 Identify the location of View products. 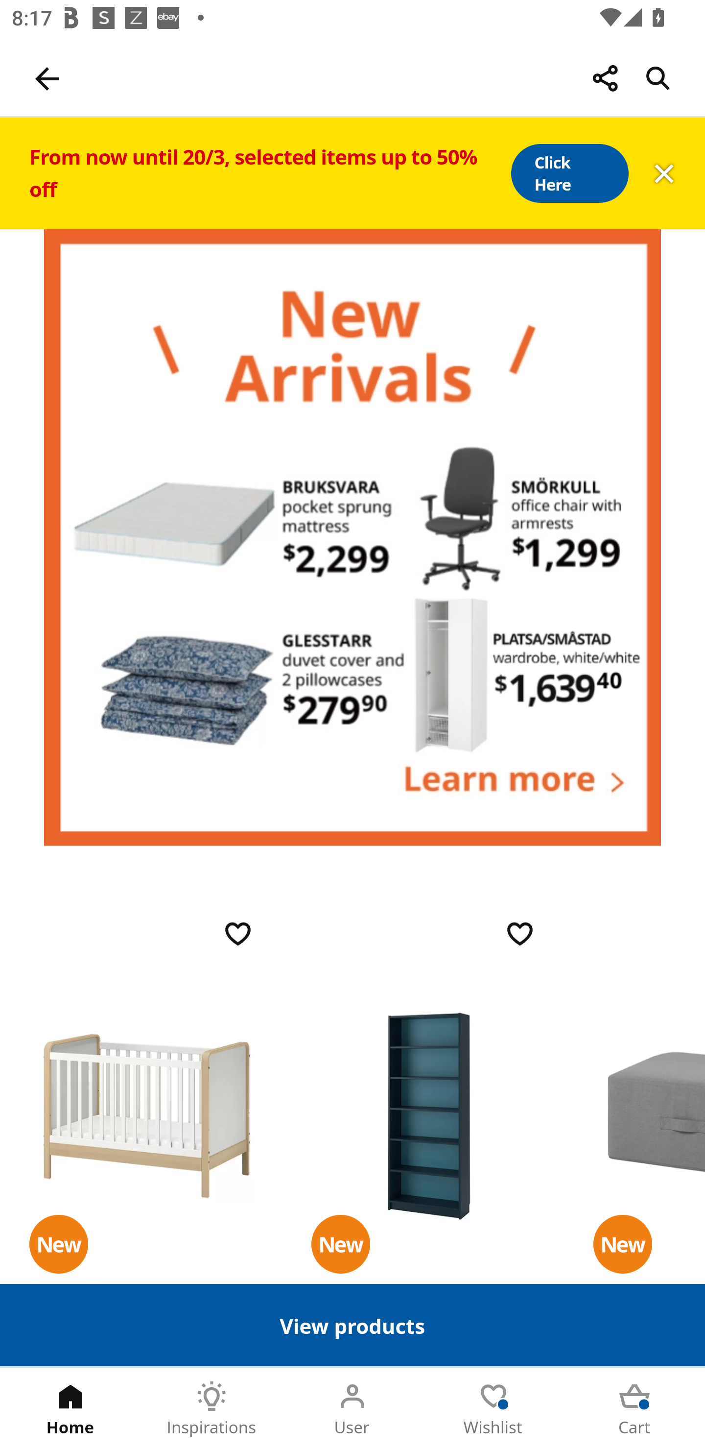
(352, 1325).